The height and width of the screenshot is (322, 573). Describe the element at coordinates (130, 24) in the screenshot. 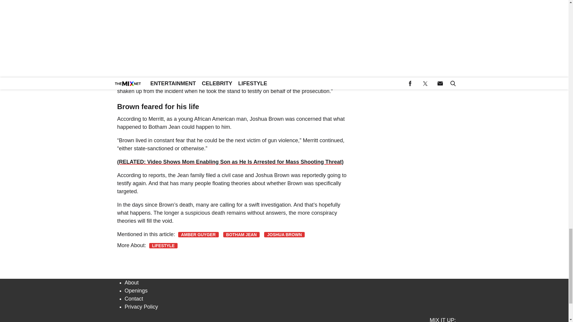

I see `said` at that location.